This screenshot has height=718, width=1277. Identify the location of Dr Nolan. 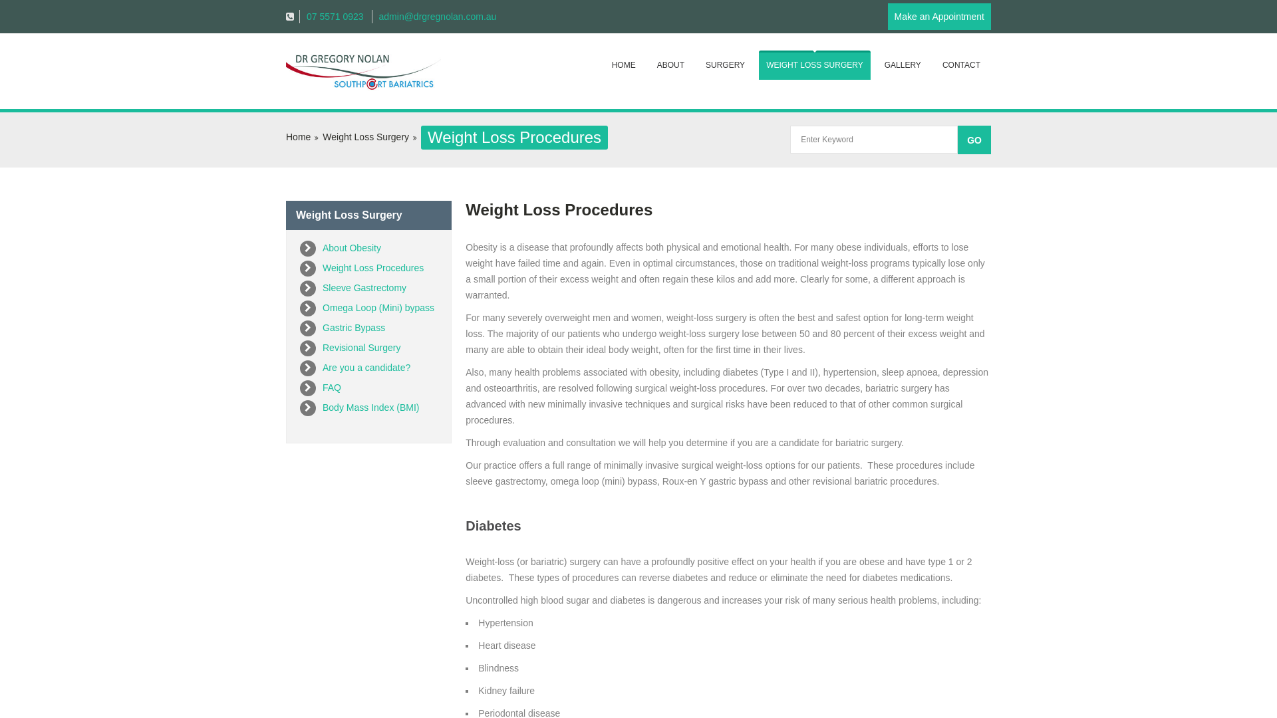
(363, 73).